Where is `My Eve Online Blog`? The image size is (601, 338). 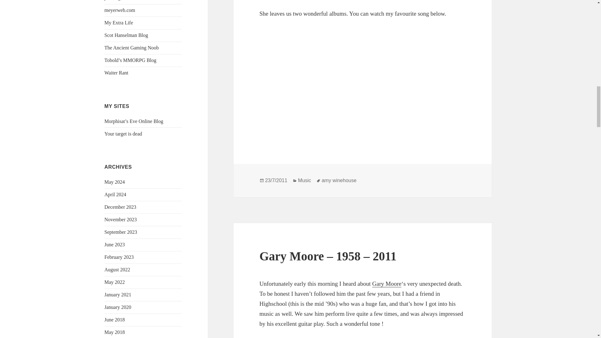 My Eve Online Blog is located at coordinates (134, 121).